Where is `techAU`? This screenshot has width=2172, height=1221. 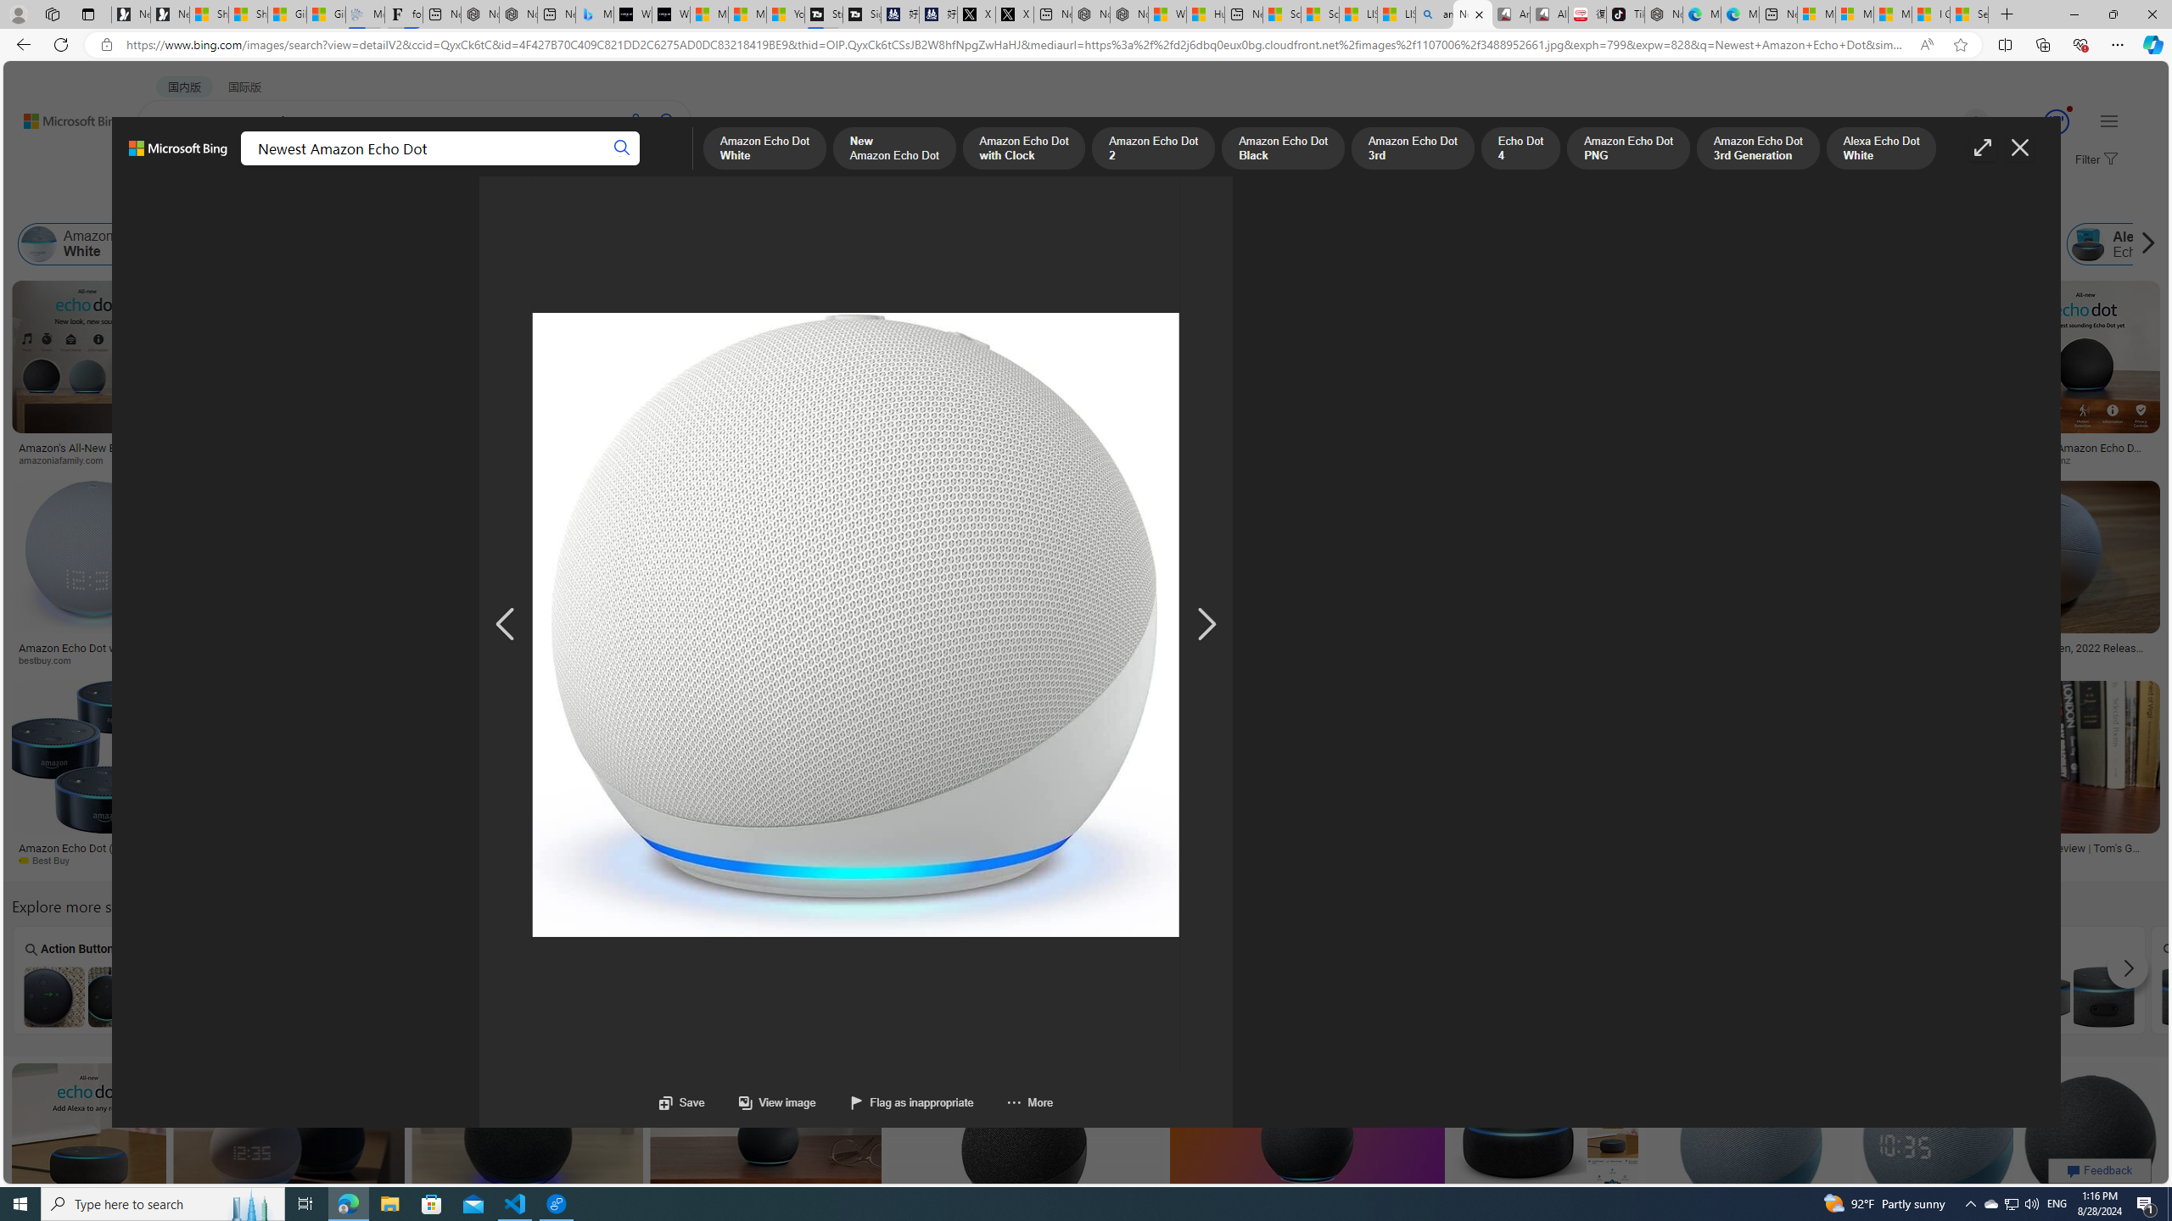
techAU is located at coordinates (1892, 460).